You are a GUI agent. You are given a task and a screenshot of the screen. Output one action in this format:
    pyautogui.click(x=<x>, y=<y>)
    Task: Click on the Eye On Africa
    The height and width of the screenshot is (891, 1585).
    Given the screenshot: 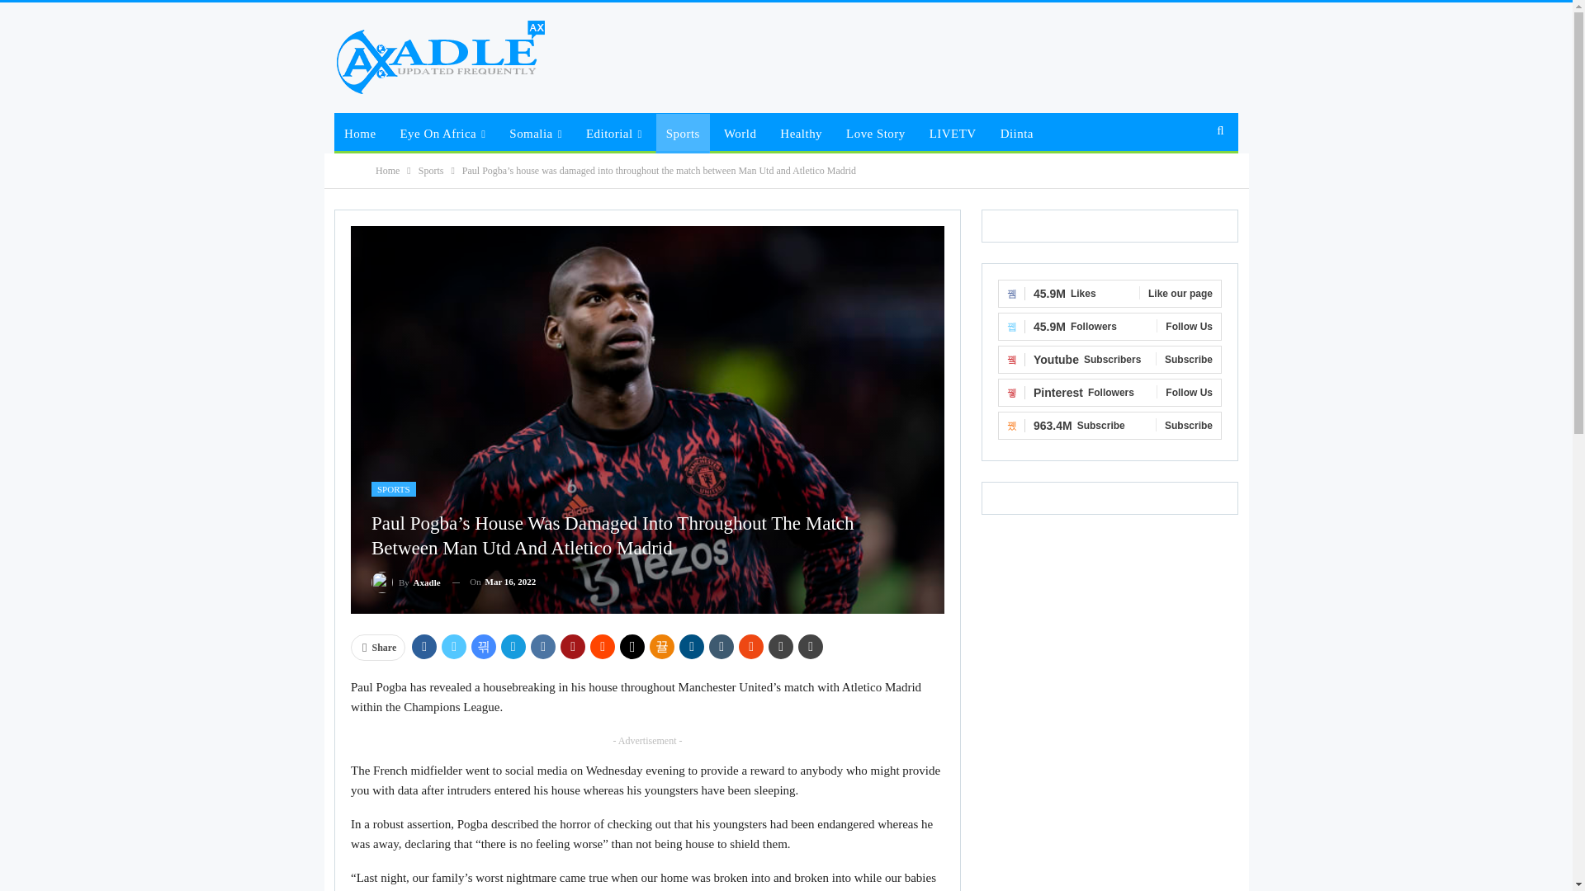 What is the action you would take?
    pyautogui.click(x=442, y=134)
    